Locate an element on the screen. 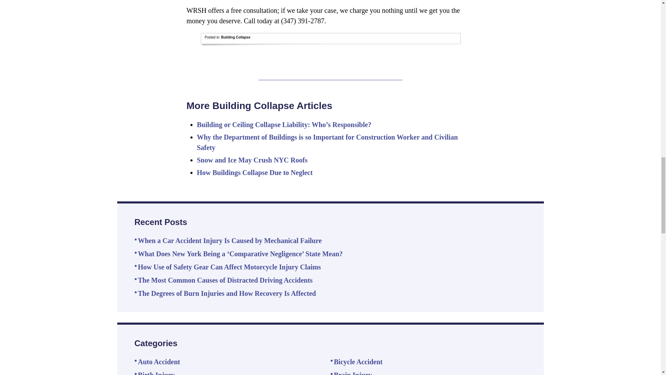  Brain Injury is located at coordinates (352, 373).